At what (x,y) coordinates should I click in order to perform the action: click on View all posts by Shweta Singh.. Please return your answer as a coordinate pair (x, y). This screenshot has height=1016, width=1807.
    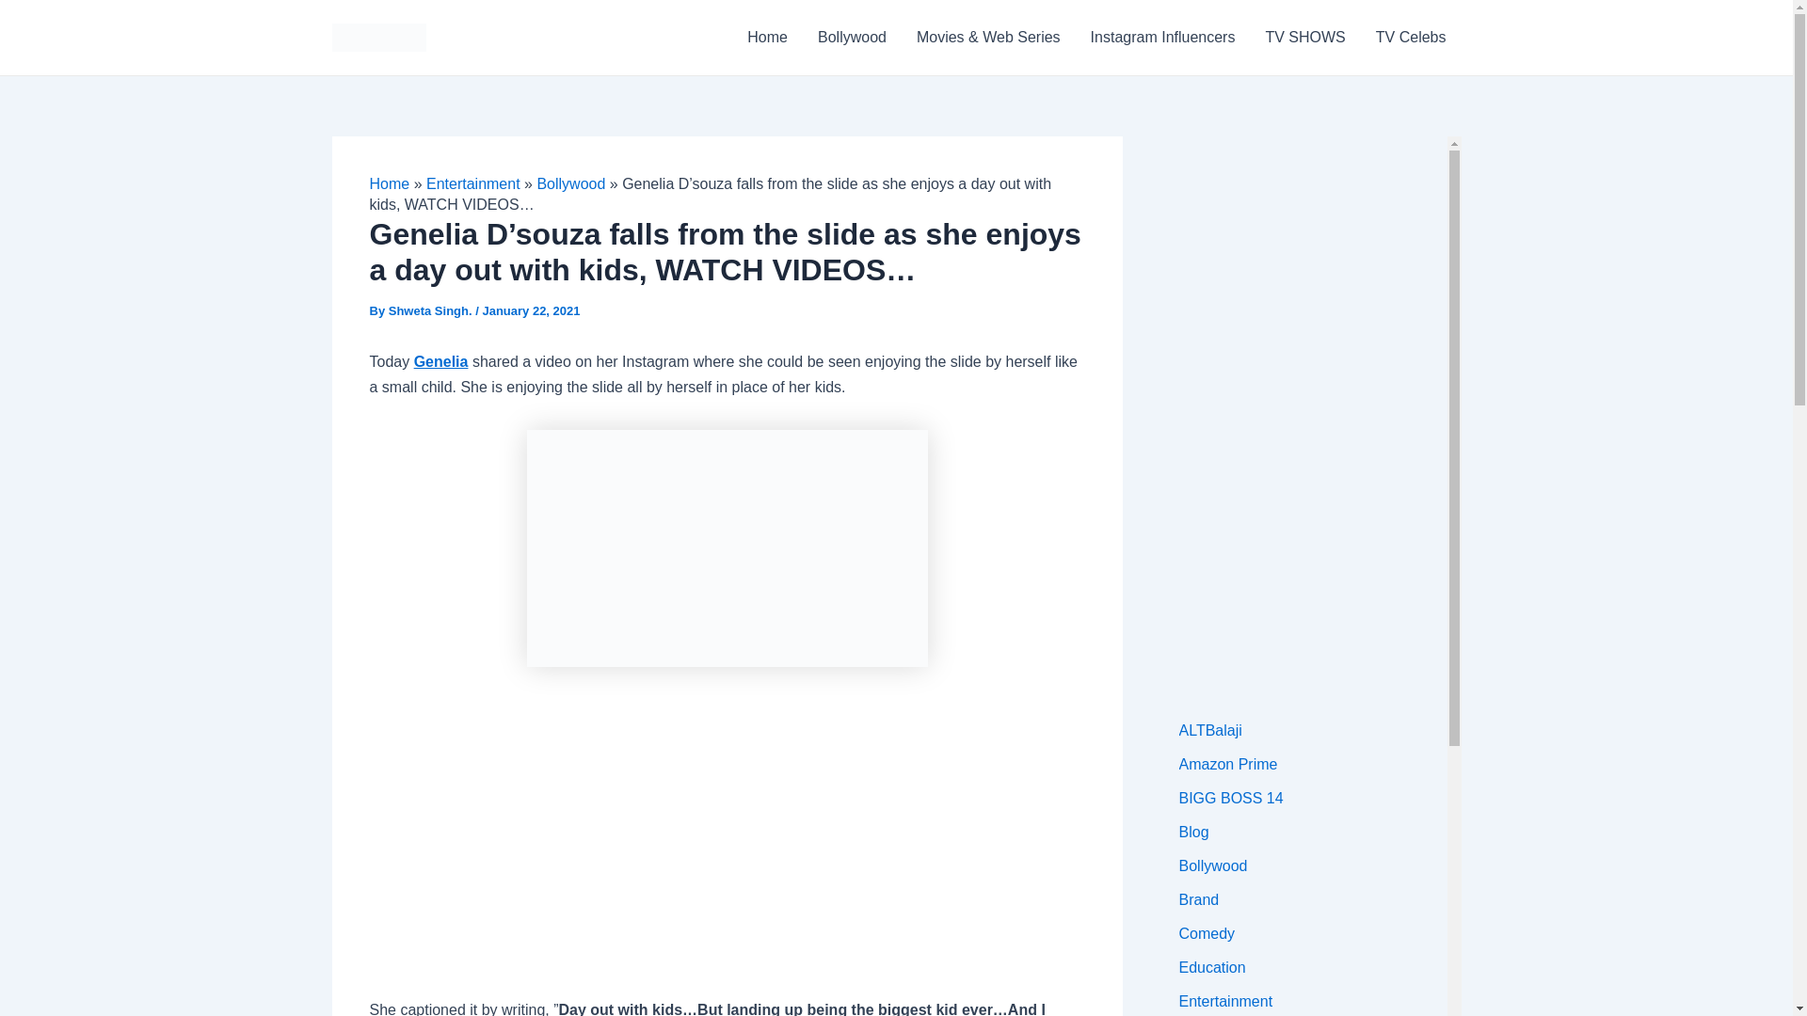
    Looking at the image, I should click on (431, 310).